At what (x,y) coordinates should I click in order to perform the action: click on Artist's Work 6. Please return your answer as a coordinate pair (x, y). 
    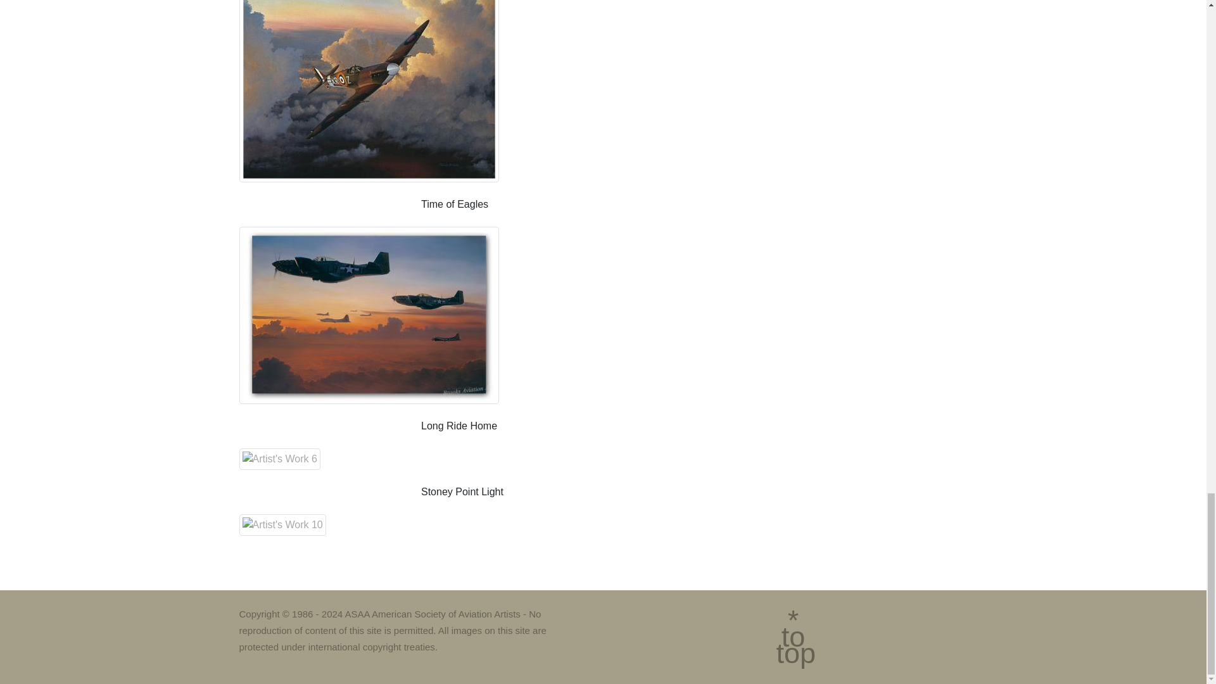
    Looking at the image, I should click on (280, 459).